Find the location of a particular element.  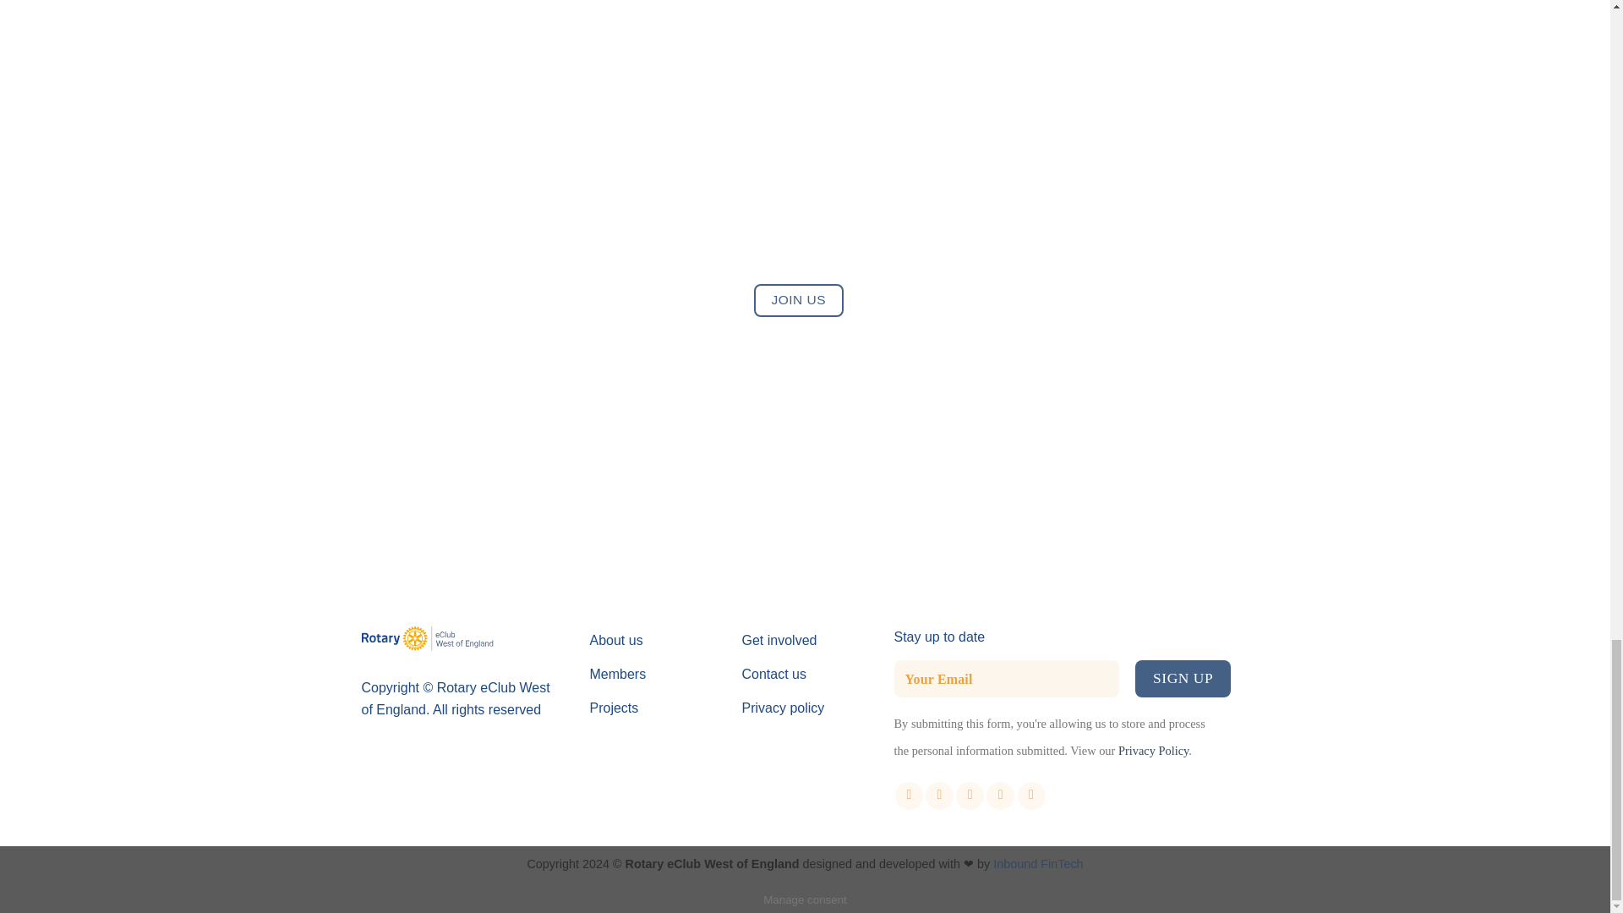

About us is located at coordinates (653, 642).